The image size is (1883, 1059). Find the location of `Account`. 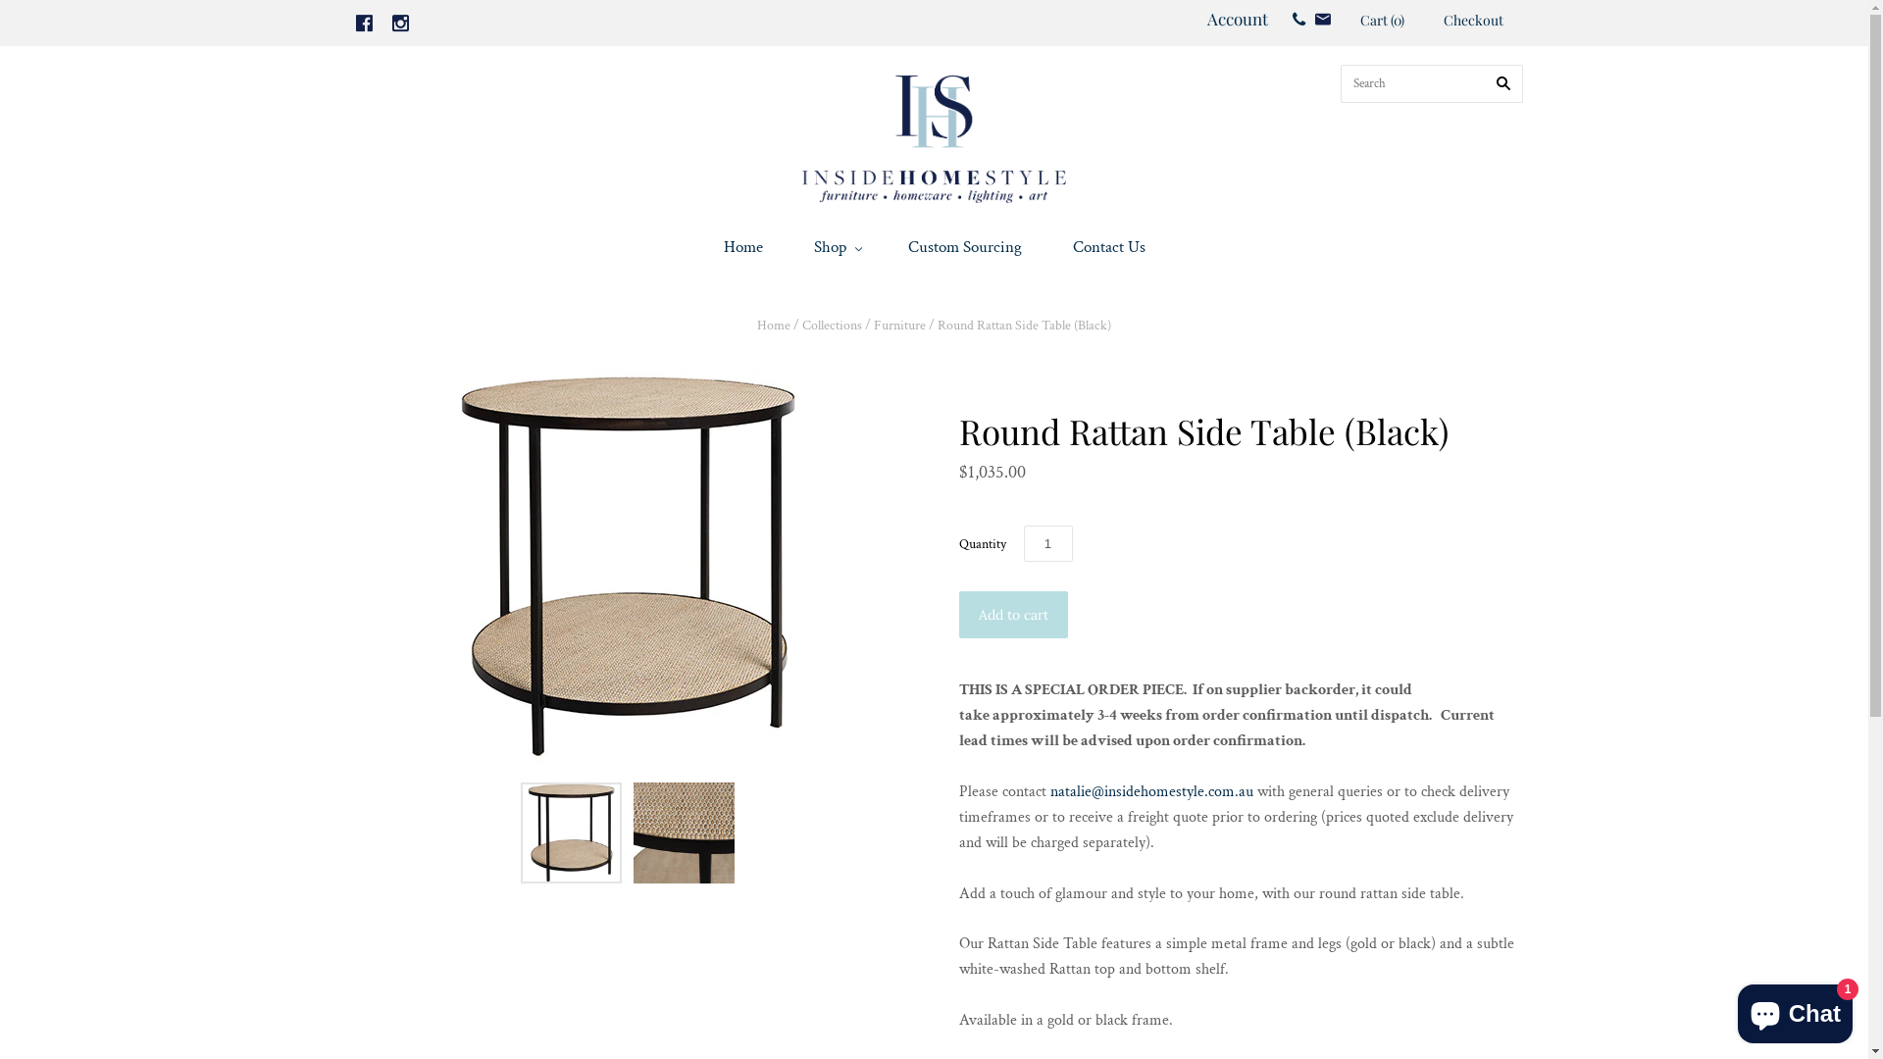

Account is located at coordinates (1237, 19).